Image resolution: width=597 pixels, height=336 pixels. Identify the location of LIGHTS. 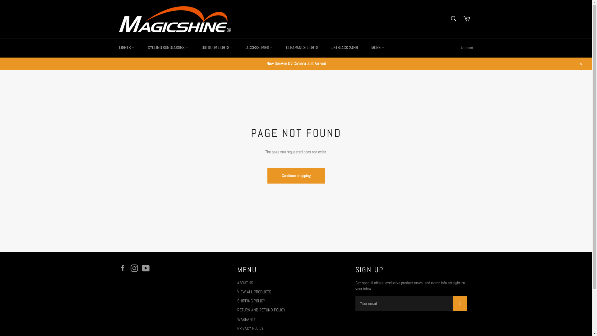
(126, 48).